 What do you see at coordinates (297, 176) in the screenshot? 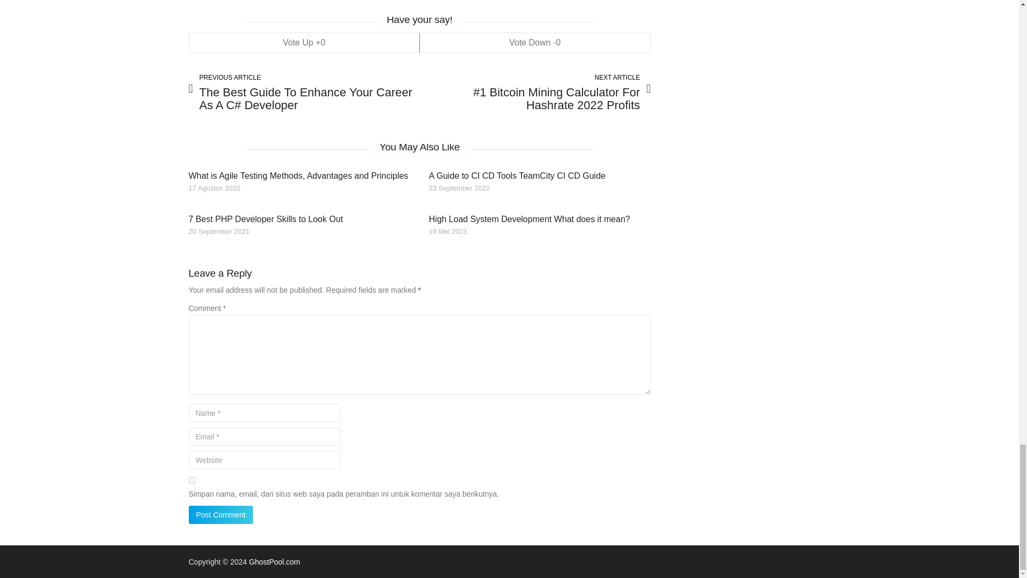
I see `What is Agile Testing Methods, Advantages and Principles` at bounding box center [297, 176].